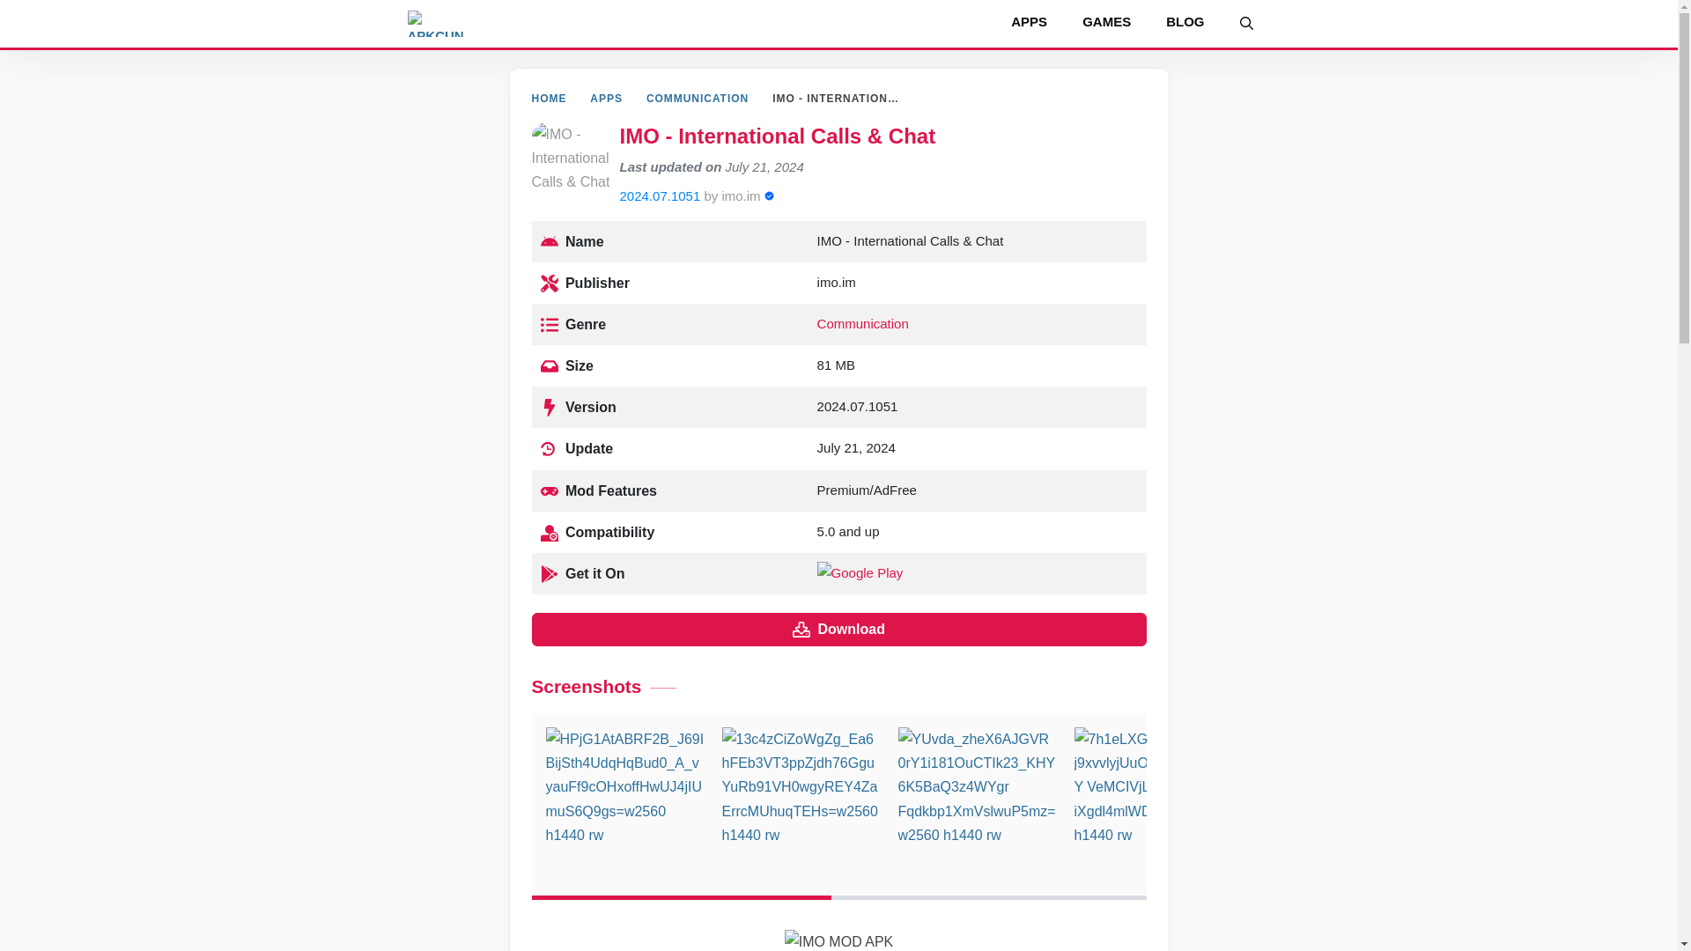  Describe the element at coordinates (1106, 21) in the screenshot. I see `GAMES` at that location.